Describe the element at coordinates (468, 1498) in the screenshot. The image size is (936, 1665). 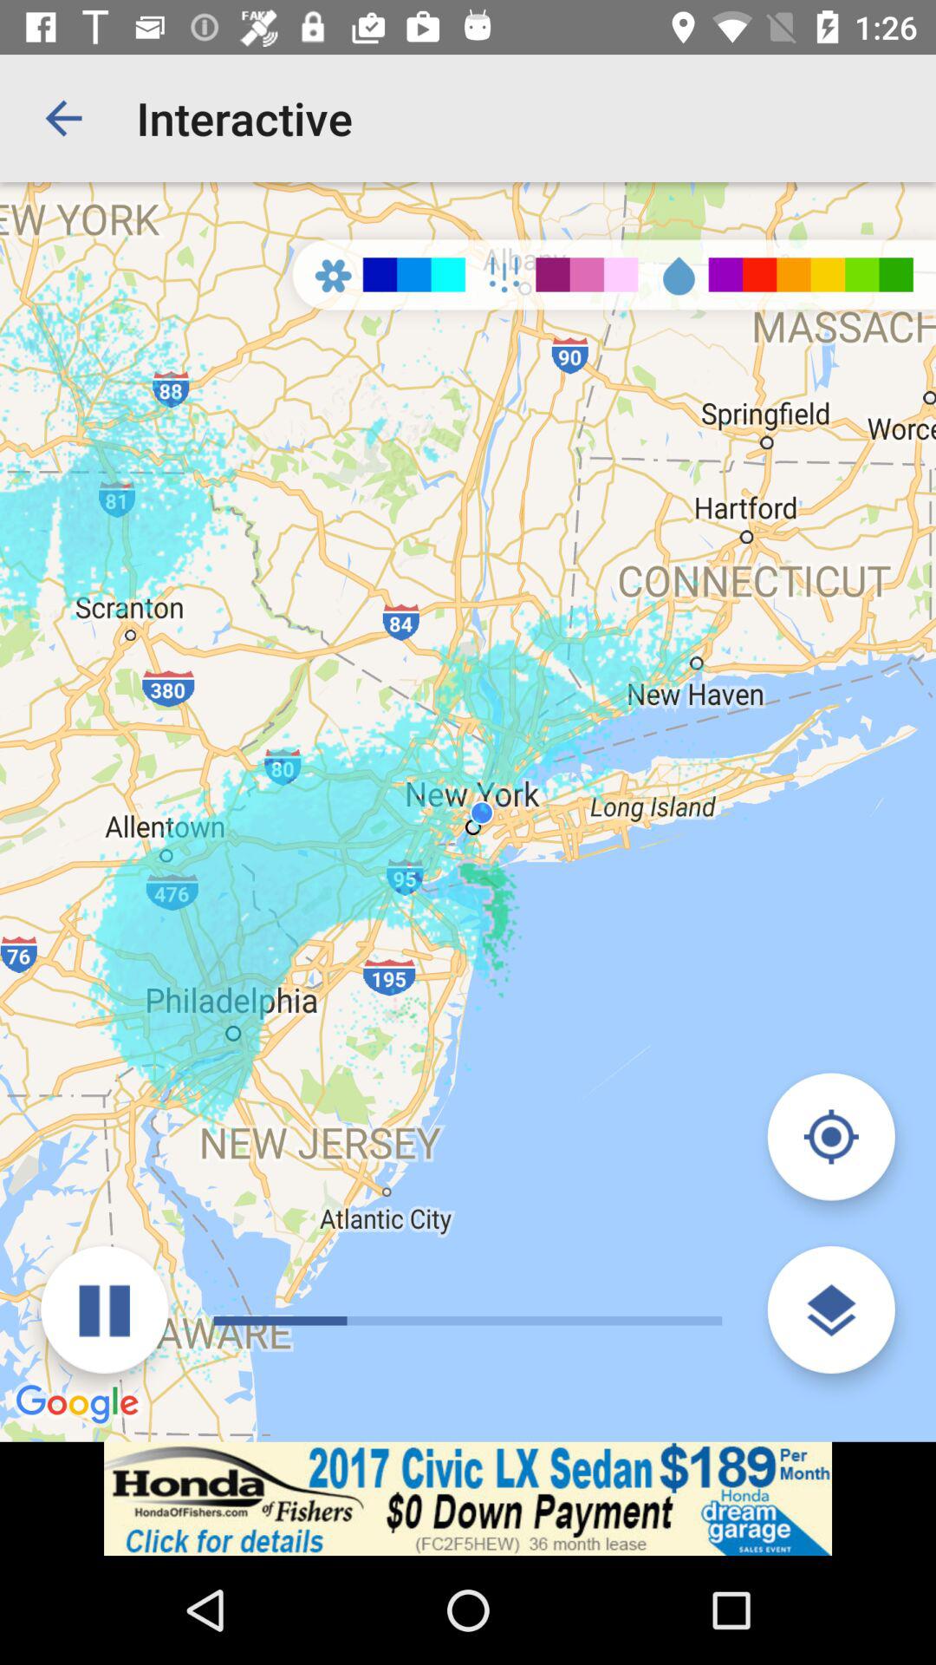
I see `advertisement` at that location.